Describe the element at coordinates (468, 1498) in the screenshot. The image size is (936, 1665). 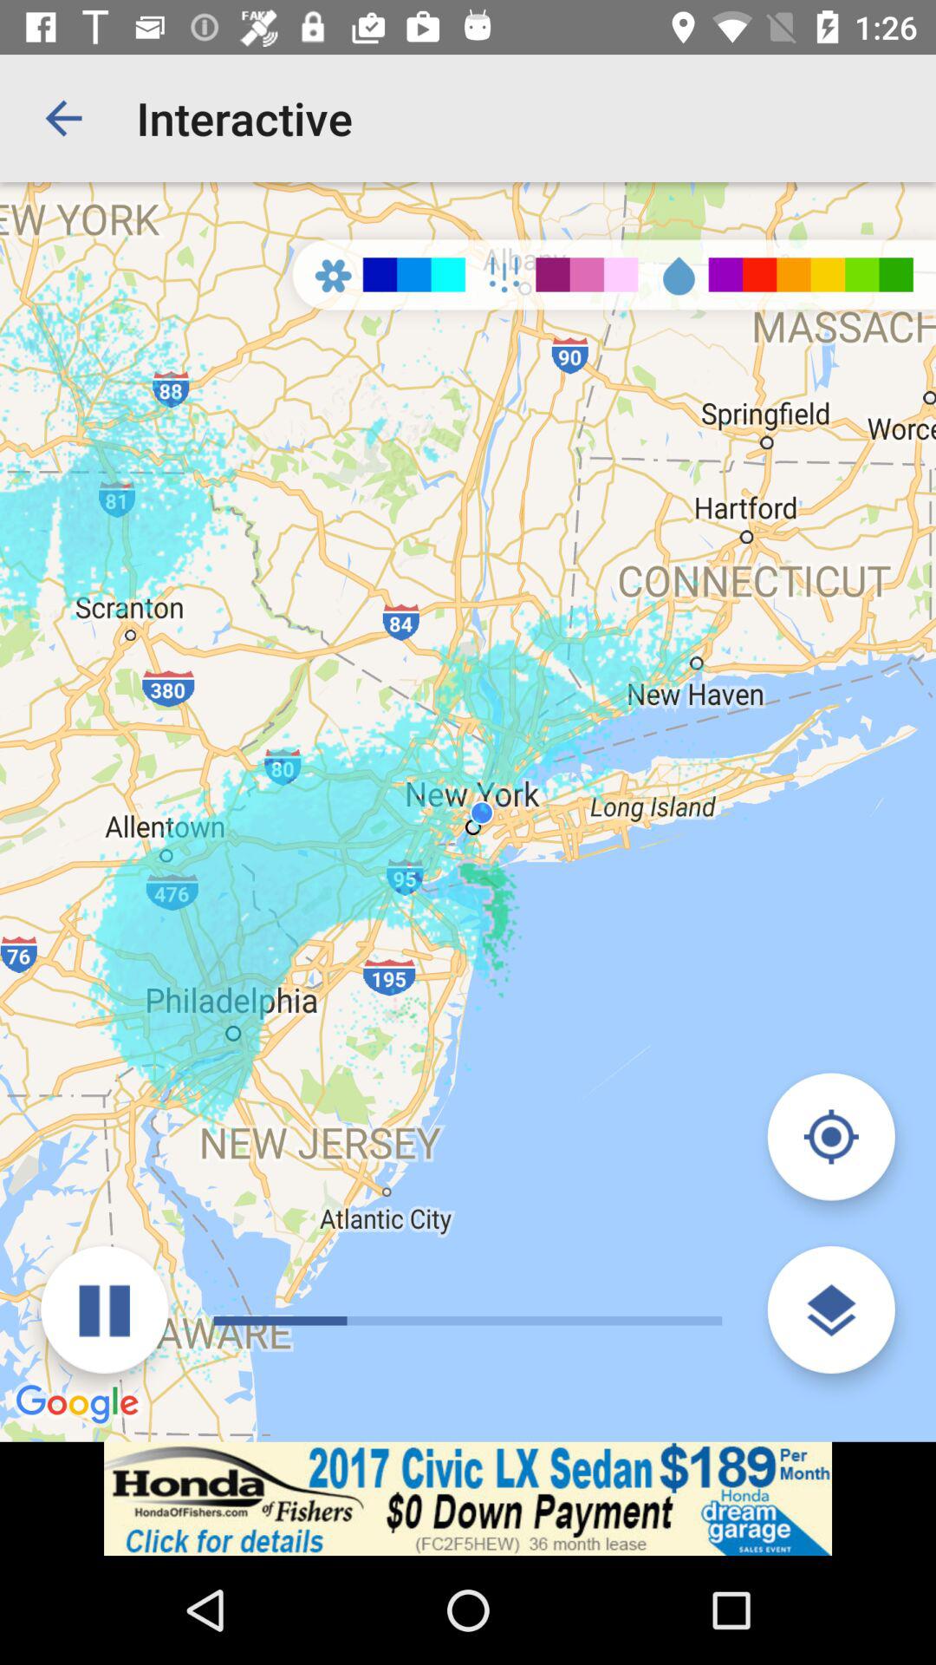
I see `advertisement` at that location.